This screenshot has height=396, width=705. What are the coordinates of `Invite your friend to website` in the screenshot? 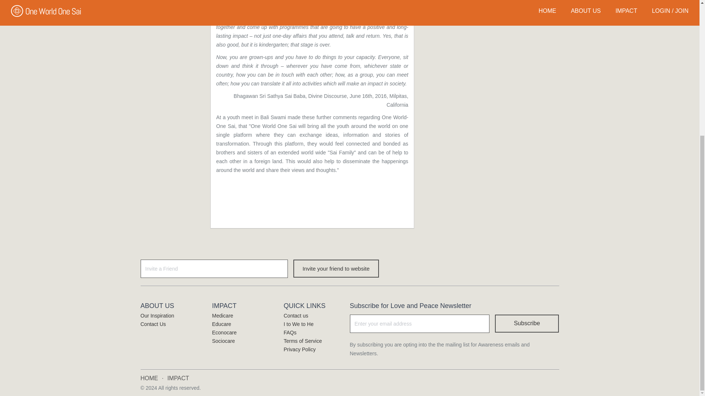 It's located at (336, 268).